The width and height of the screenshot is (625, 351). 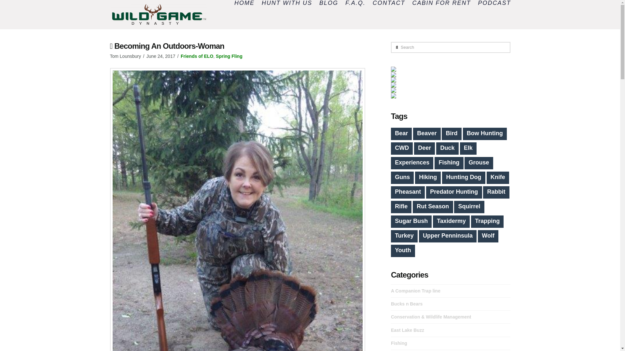 I want to click on Friends of ELO, so click(x=197, y=56).